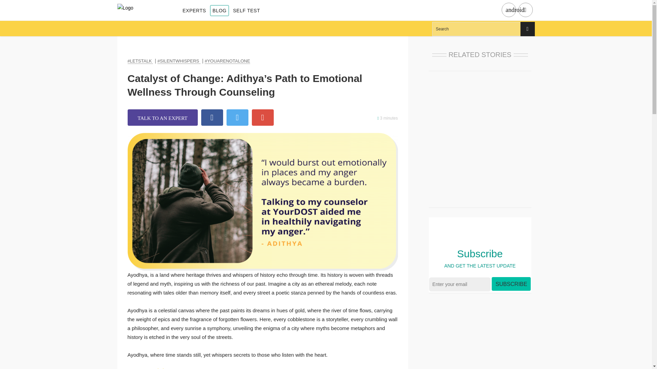  I want to click on Get it on App Store, so click(525, 10).